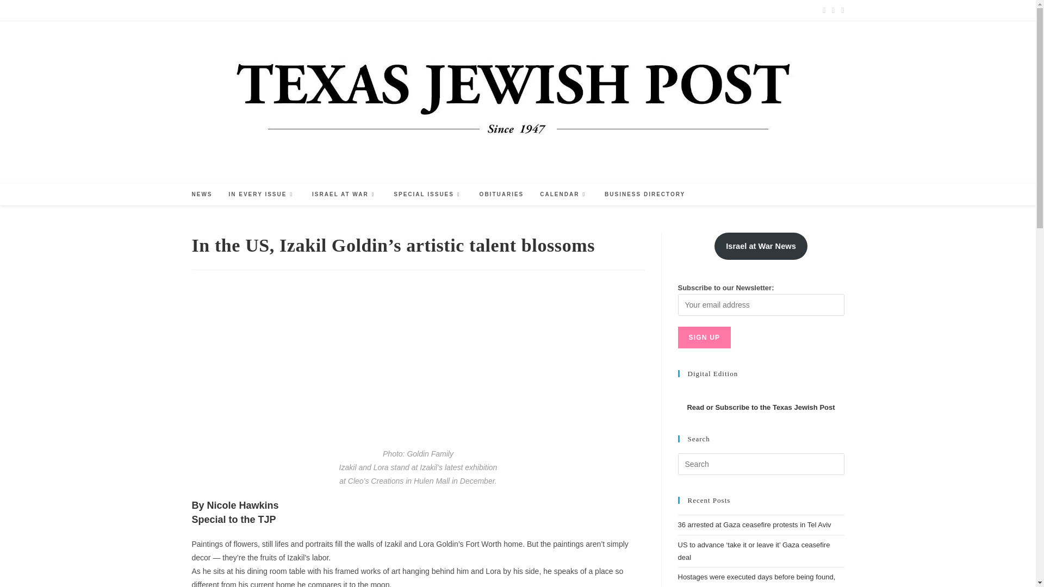  Describe the element at coordinates (262, 195) in the screenshot. I see `IN EVERY ISSUE` at that location.